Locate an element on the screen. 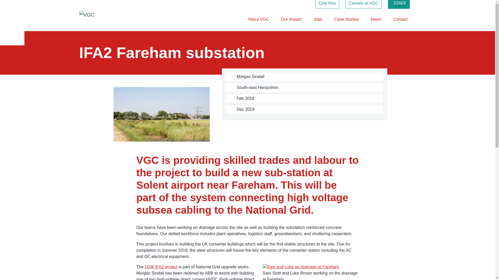 Image resolution: width=499 pixels, height=280 pixels. Case Studies is located at coordinates (346, 19).